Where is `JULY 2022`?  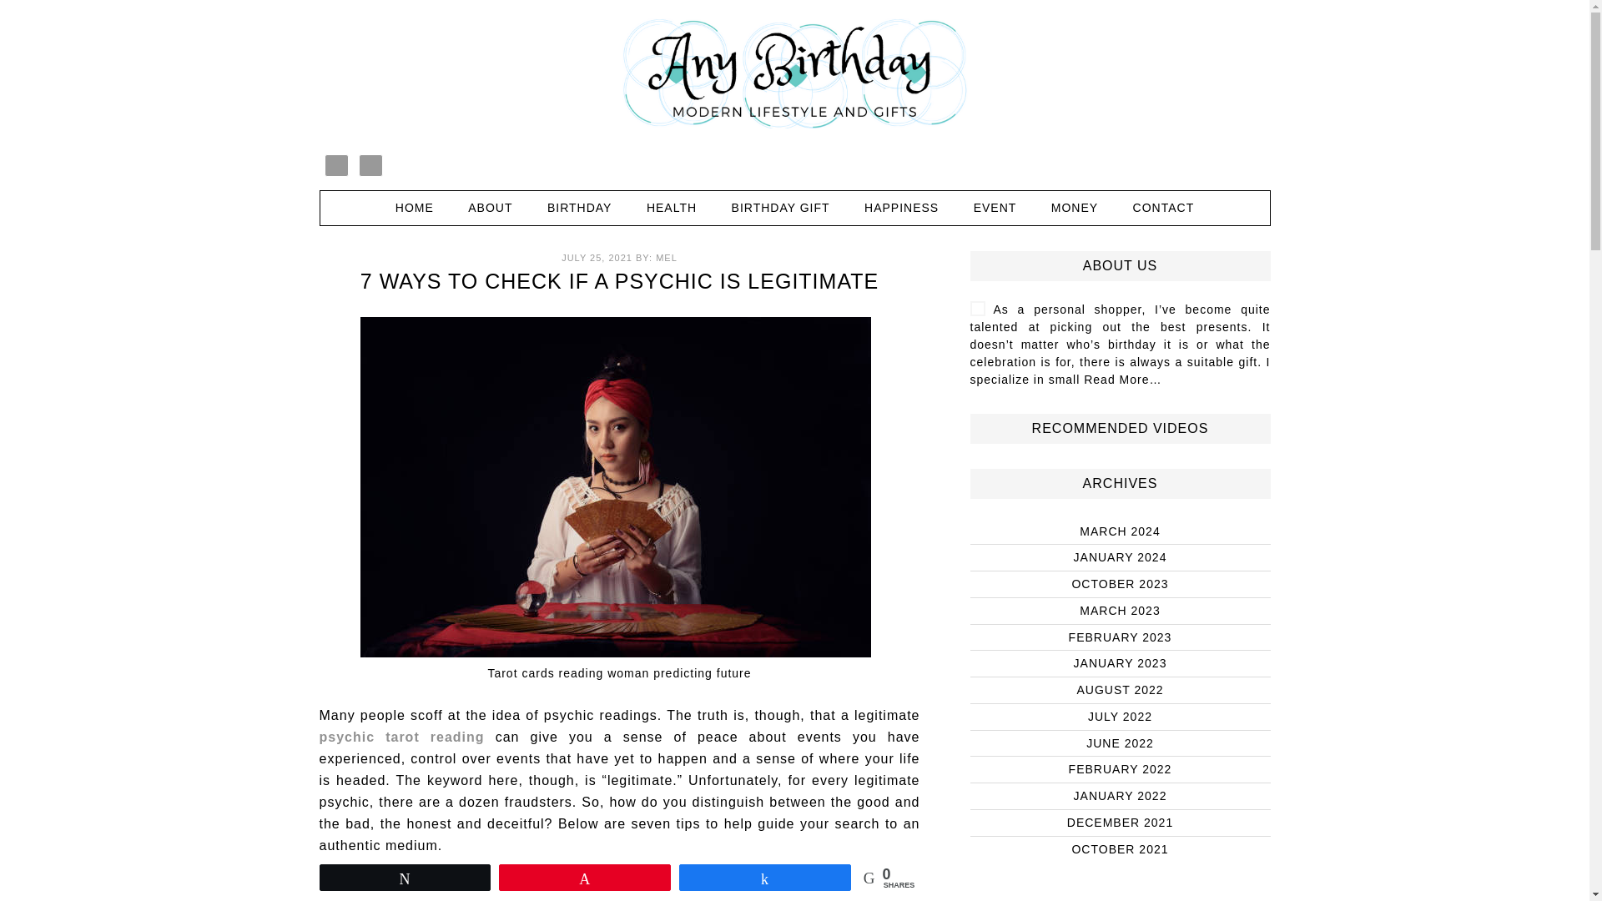 JULY 2022 is located at coordinates (1120, 717).